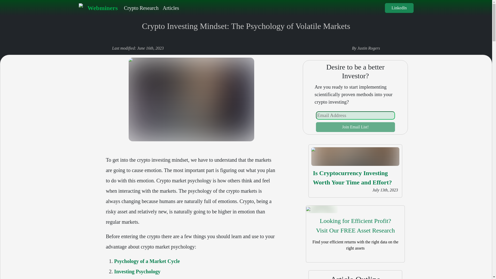 Image resolution: width=496 pixels, height=279 pixels. What do you see at coordinates (141, 8) in the screenshot?
I see `Investing Psychology` at bounding box center [141, 8].